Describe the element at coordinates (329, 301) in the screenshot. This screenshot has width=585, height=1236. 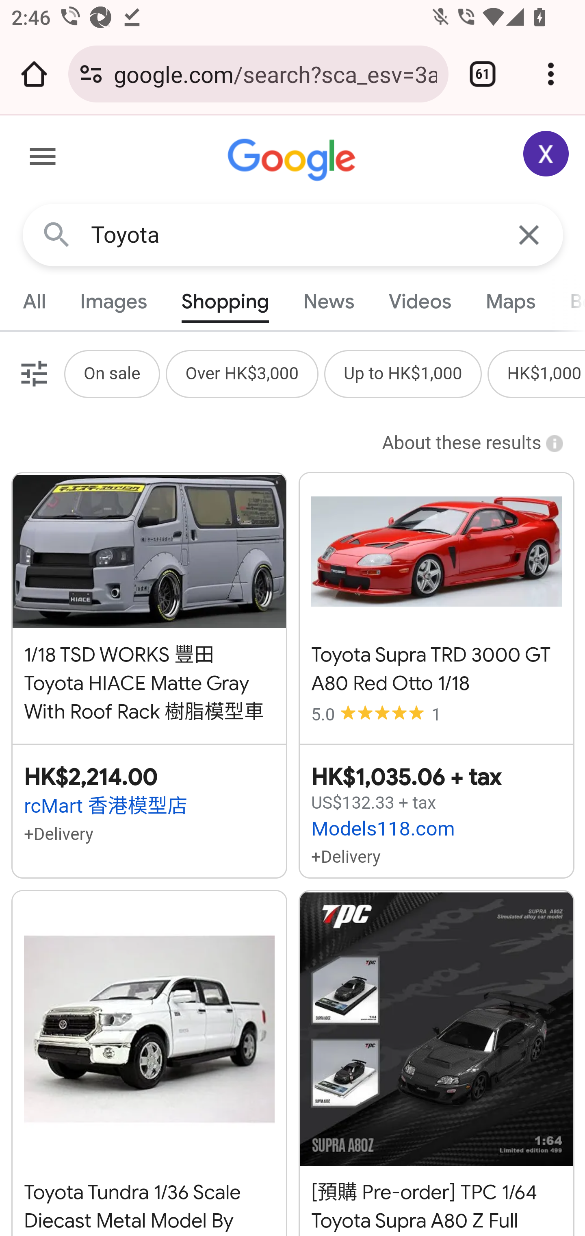
I see `News` at that location.